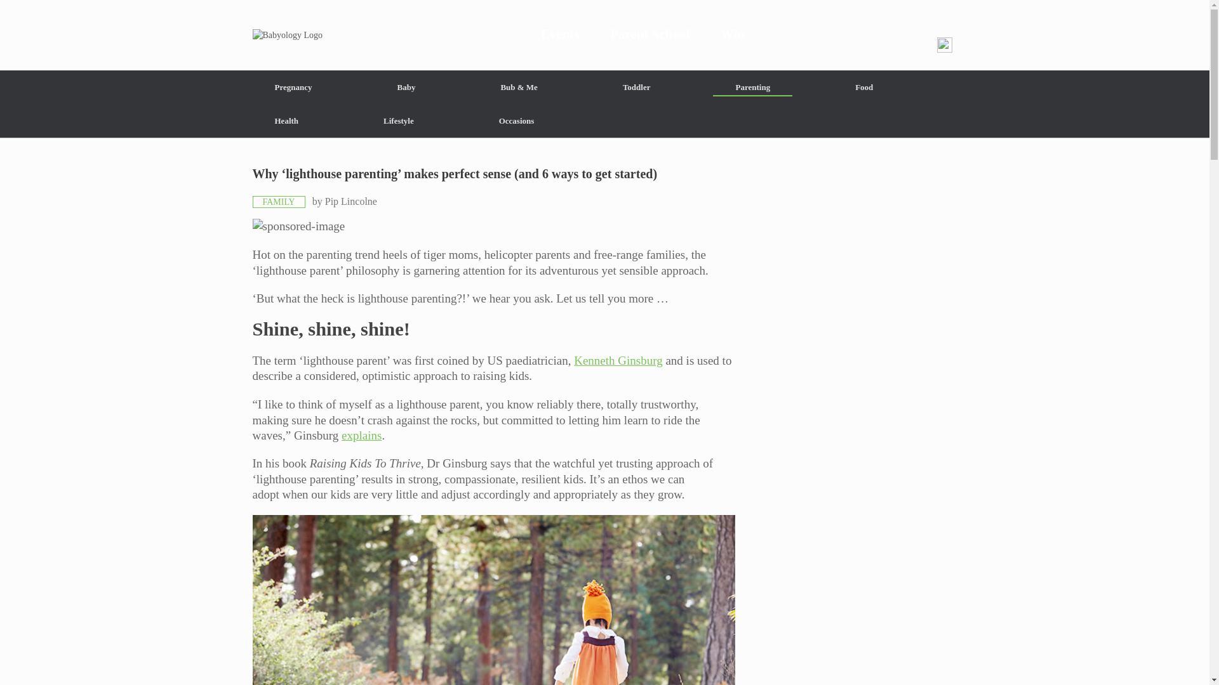 The height and width of the screenshot is (685, 1219). What do you see at coordinates (560, 35) in the screenshot?
I see `Events` at bounding box center [560, 35].